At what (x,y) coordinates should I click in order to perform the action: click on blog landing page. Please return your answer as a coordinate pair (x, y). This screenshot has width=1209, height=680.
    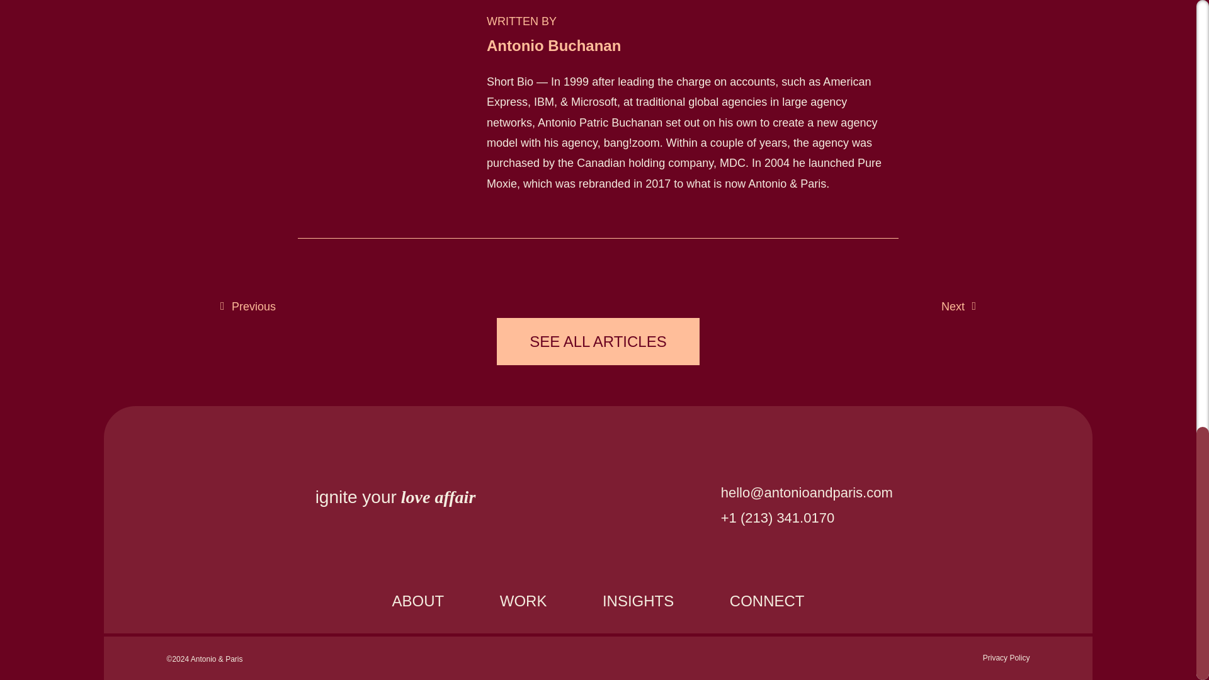
    Looking at the image, I should click on (598, 341).